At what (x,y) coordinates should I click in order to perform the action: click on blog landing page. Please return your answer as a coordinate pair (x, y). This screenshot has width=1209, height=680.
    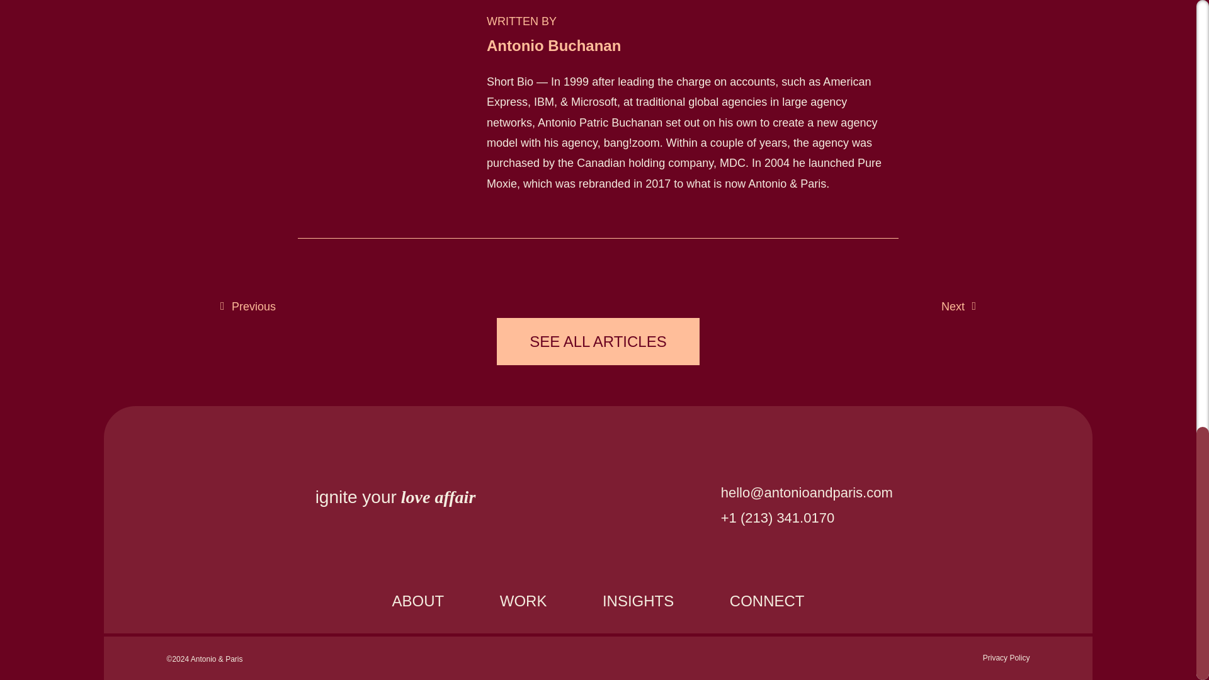
    Looking at the image, I should click on (598, 341).